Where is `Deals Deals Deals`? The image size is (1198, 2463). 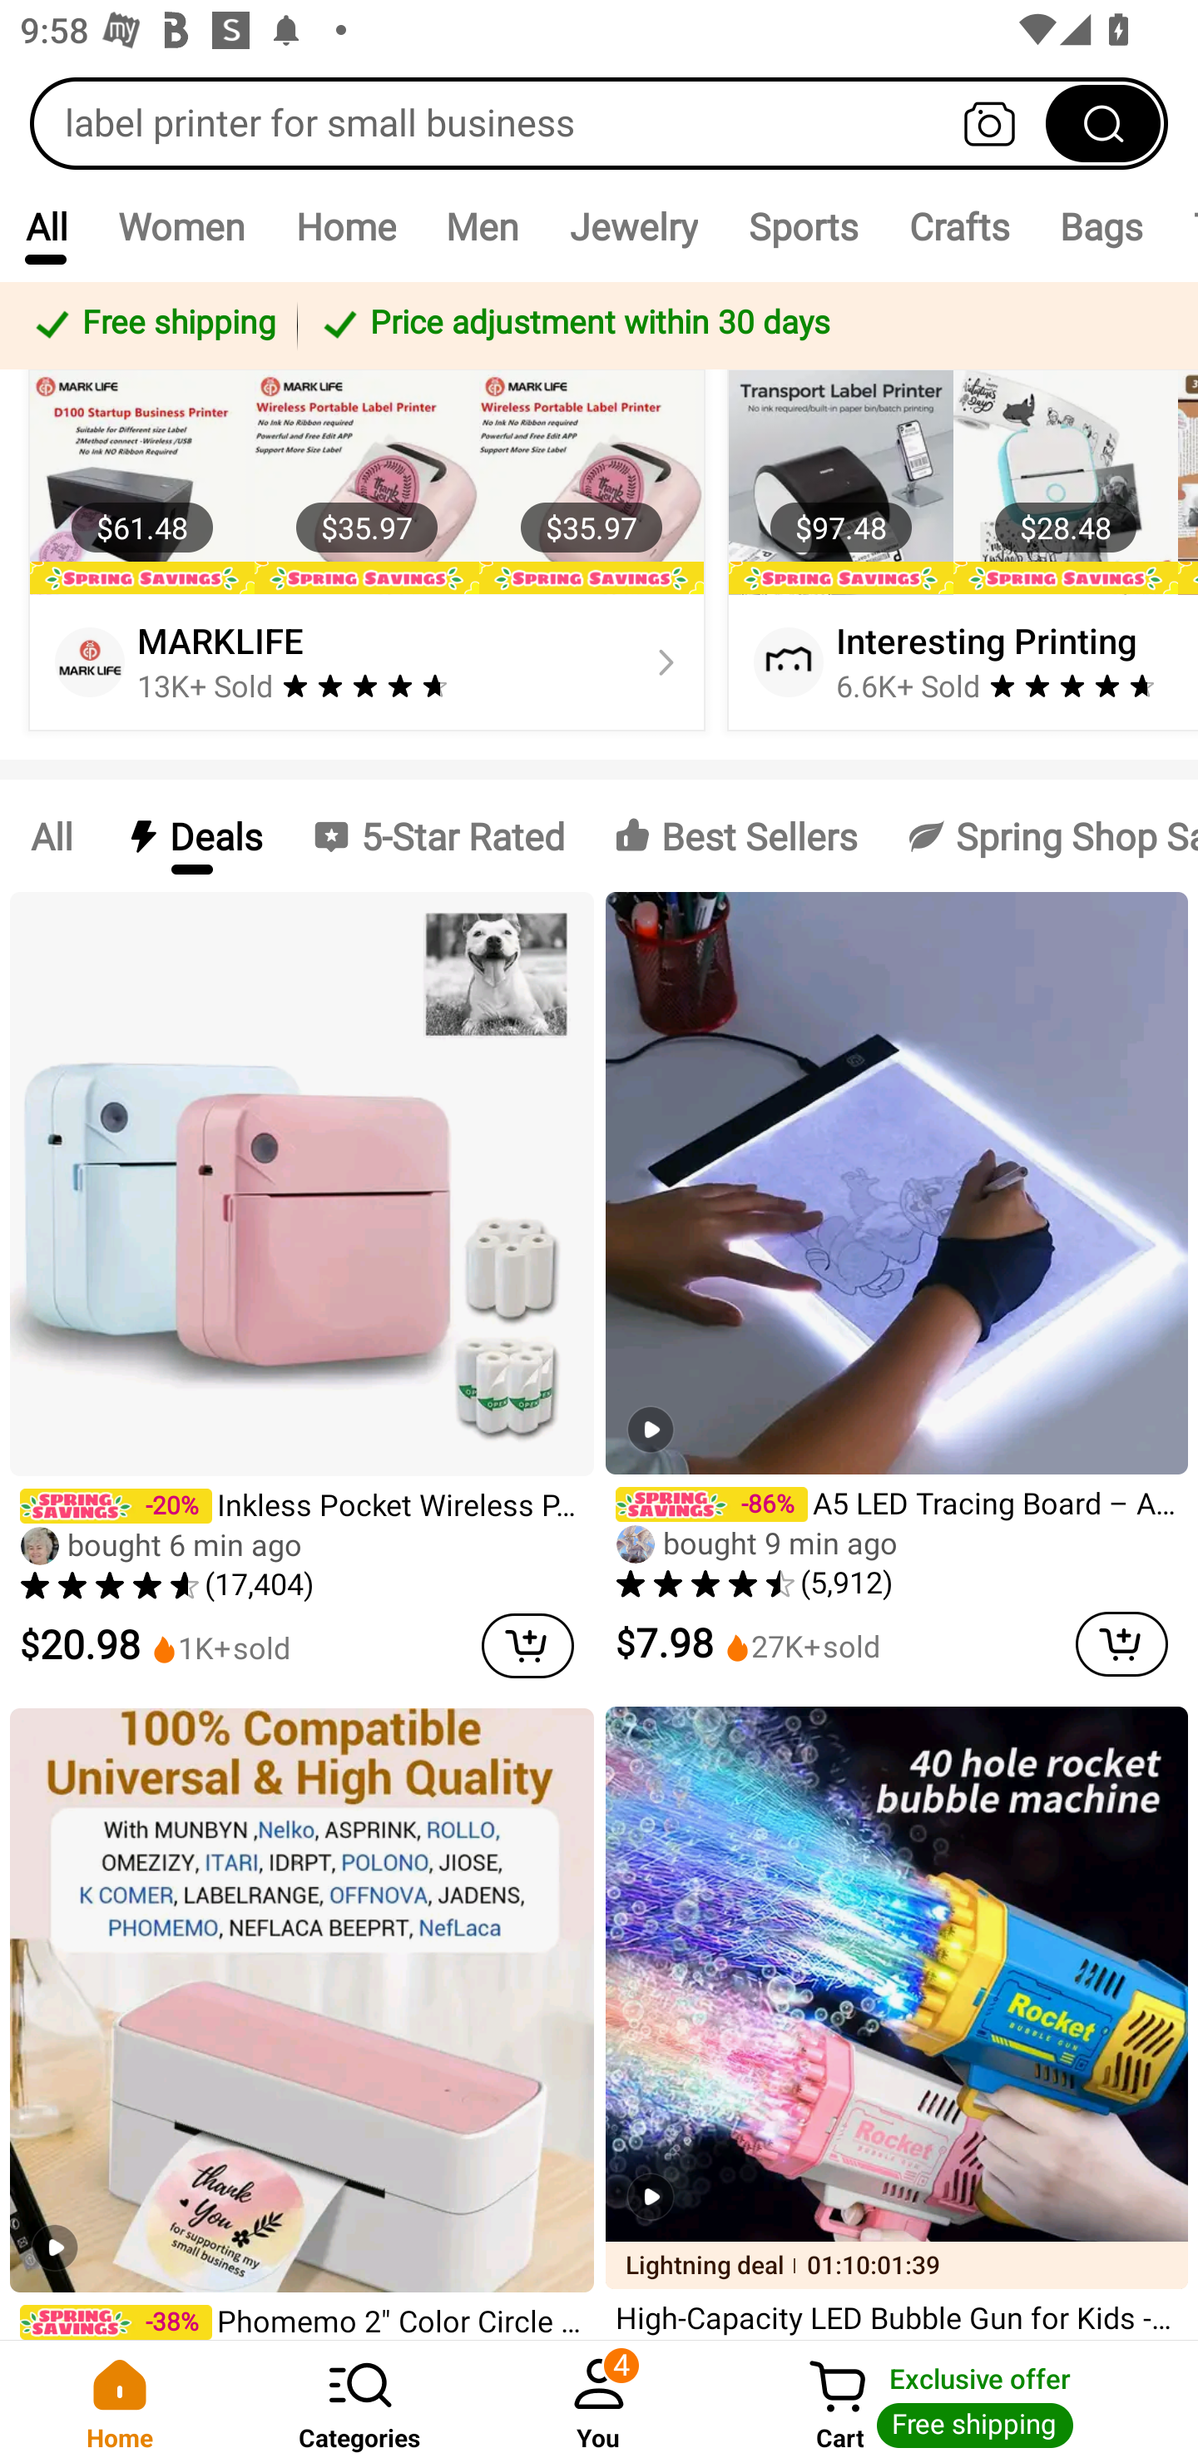 Deals Deals Deals is located at coordinates (191, 835).